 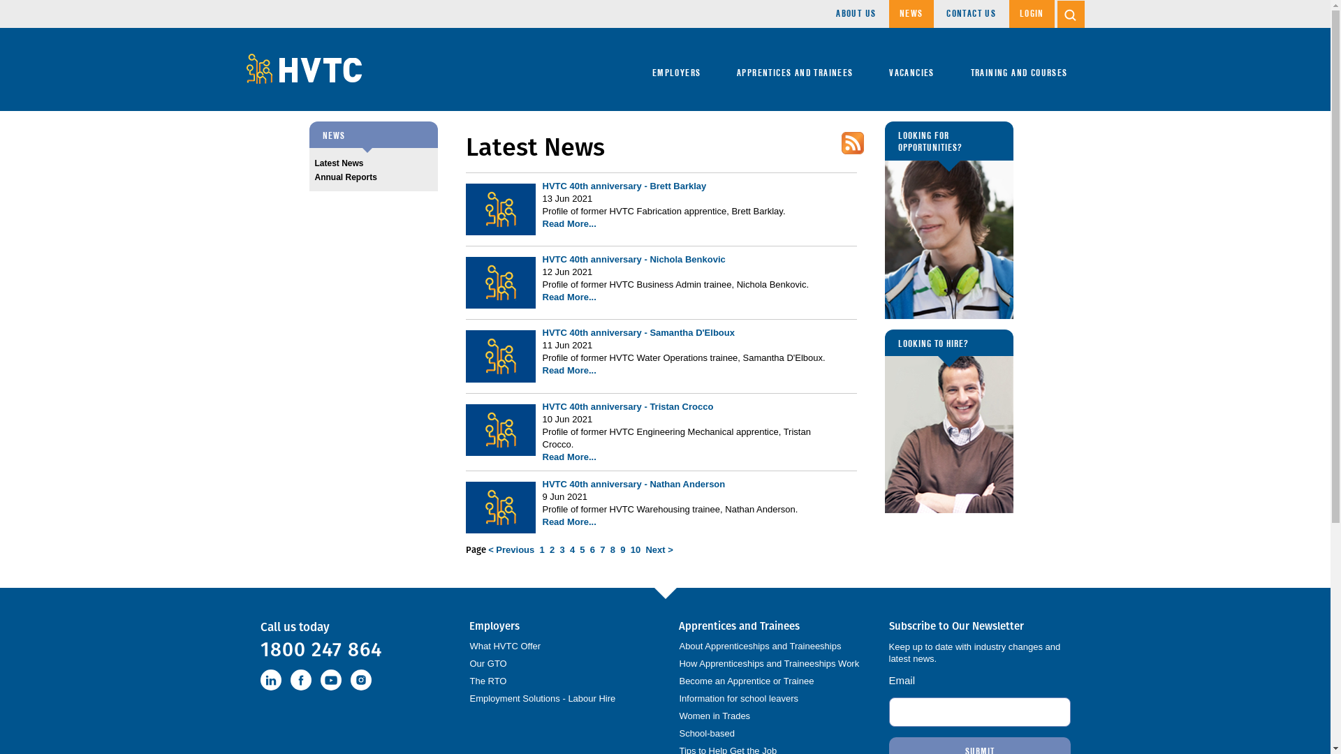 What do you see at coordinates (592, 550) in the screenshot?
I see `6` at bounding box center [592, 550].